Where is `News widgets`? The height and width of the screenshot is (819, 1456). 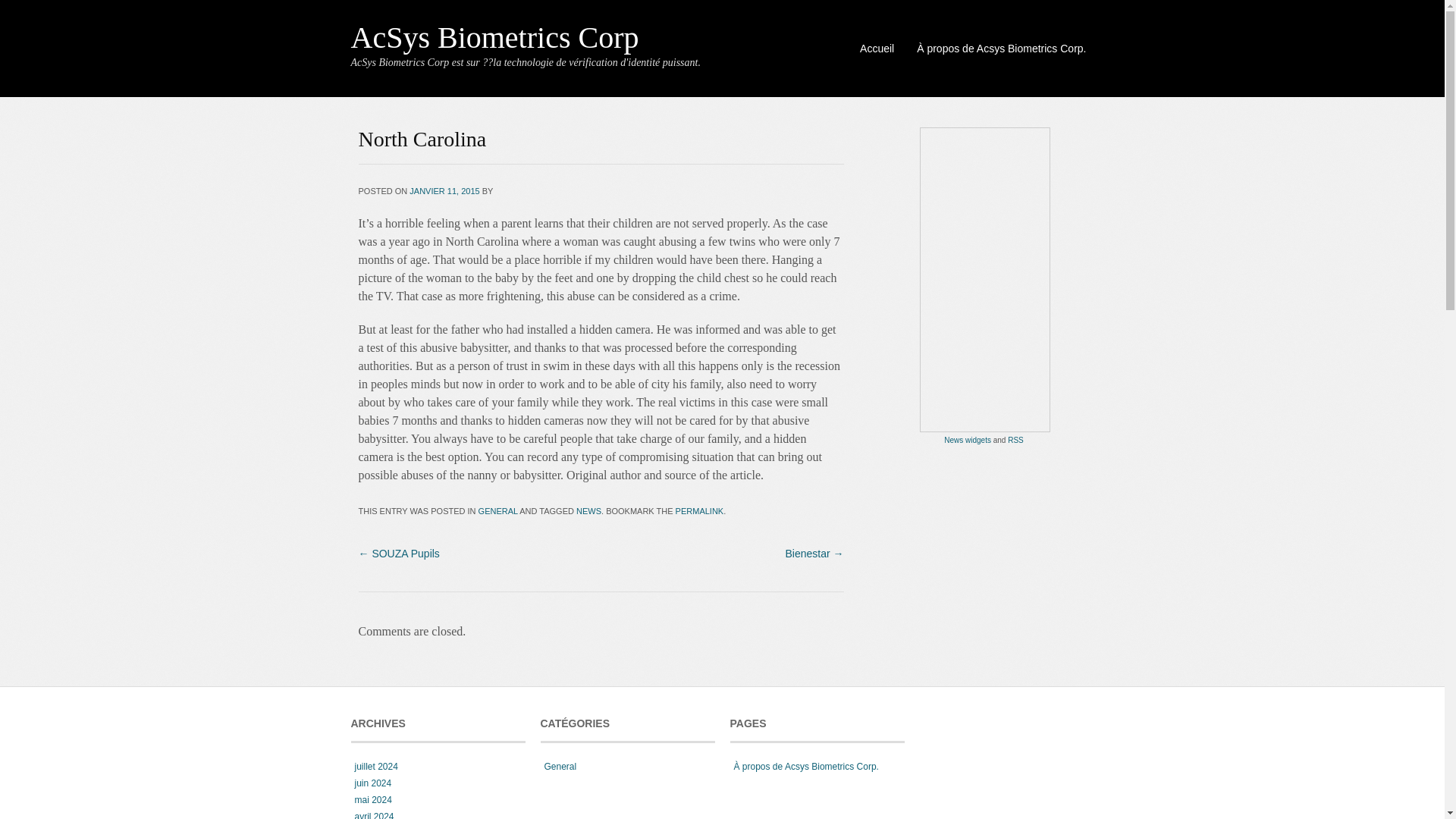
News widgets is located at coordinates (968, 440).